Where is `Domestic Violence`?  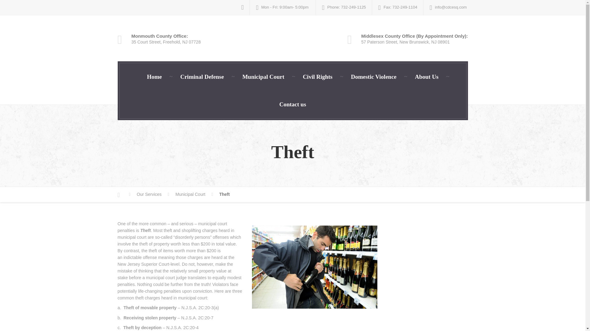
Domestic Violence is located at coordinates (374, 77).